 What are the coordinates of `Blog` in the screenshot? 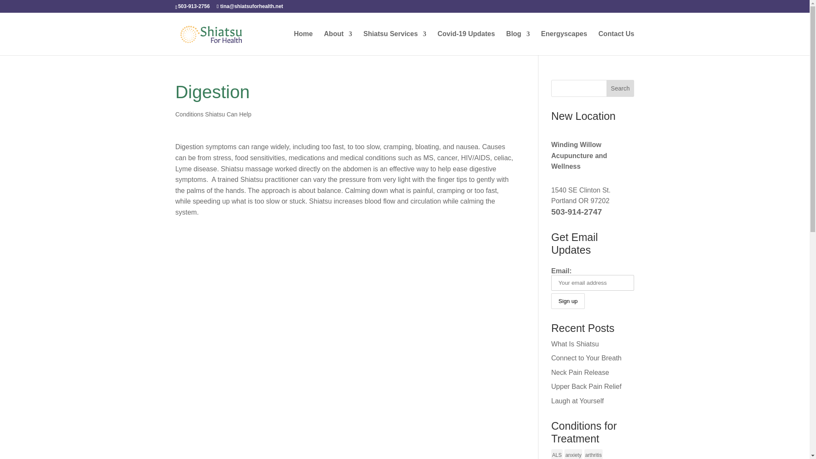 It's located at (518, 43).